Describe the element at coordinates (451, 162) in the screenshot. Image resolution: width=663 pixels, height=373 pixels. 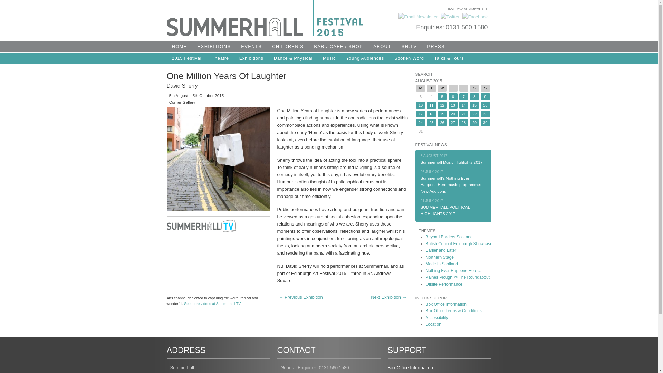
I see `3 August 2017 ` at that location.